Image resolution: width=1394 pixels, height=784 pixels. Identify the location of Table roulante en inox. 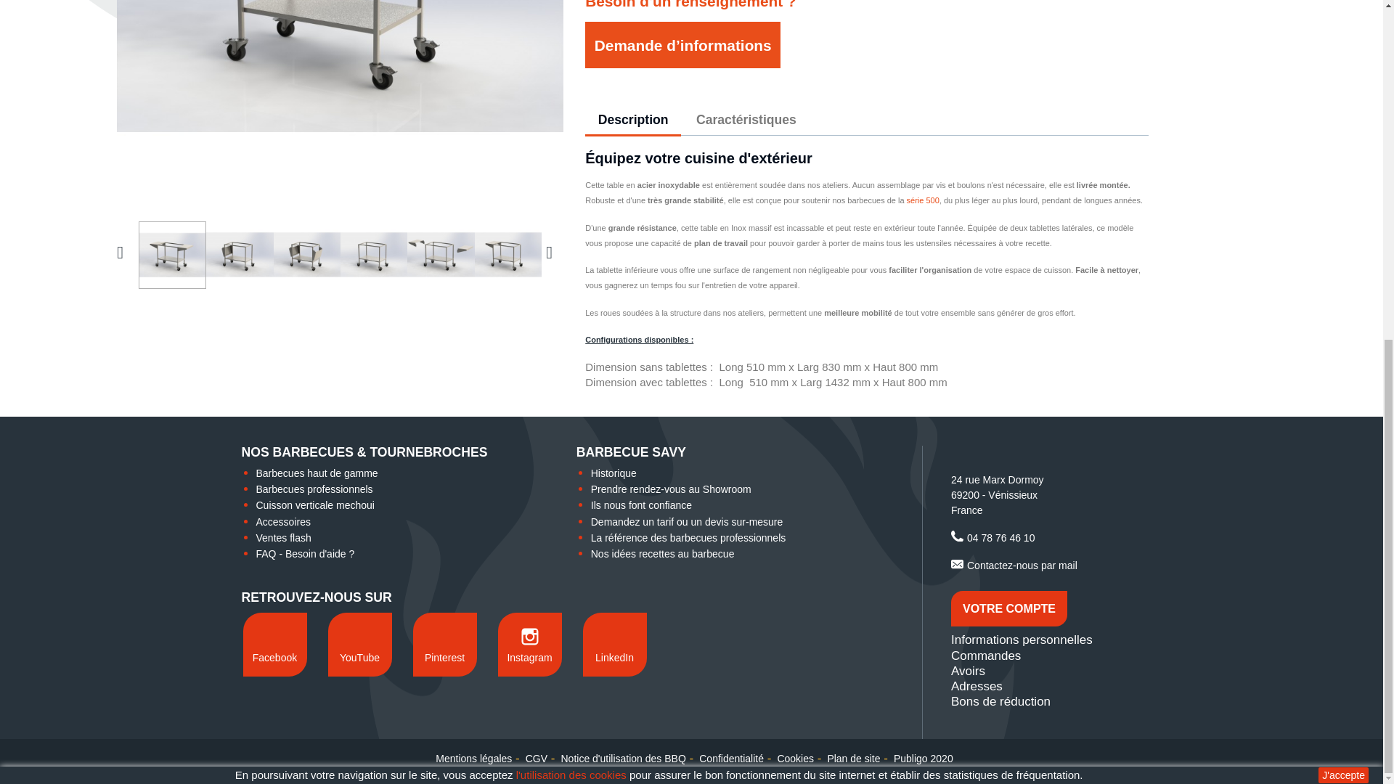
(172, 255).